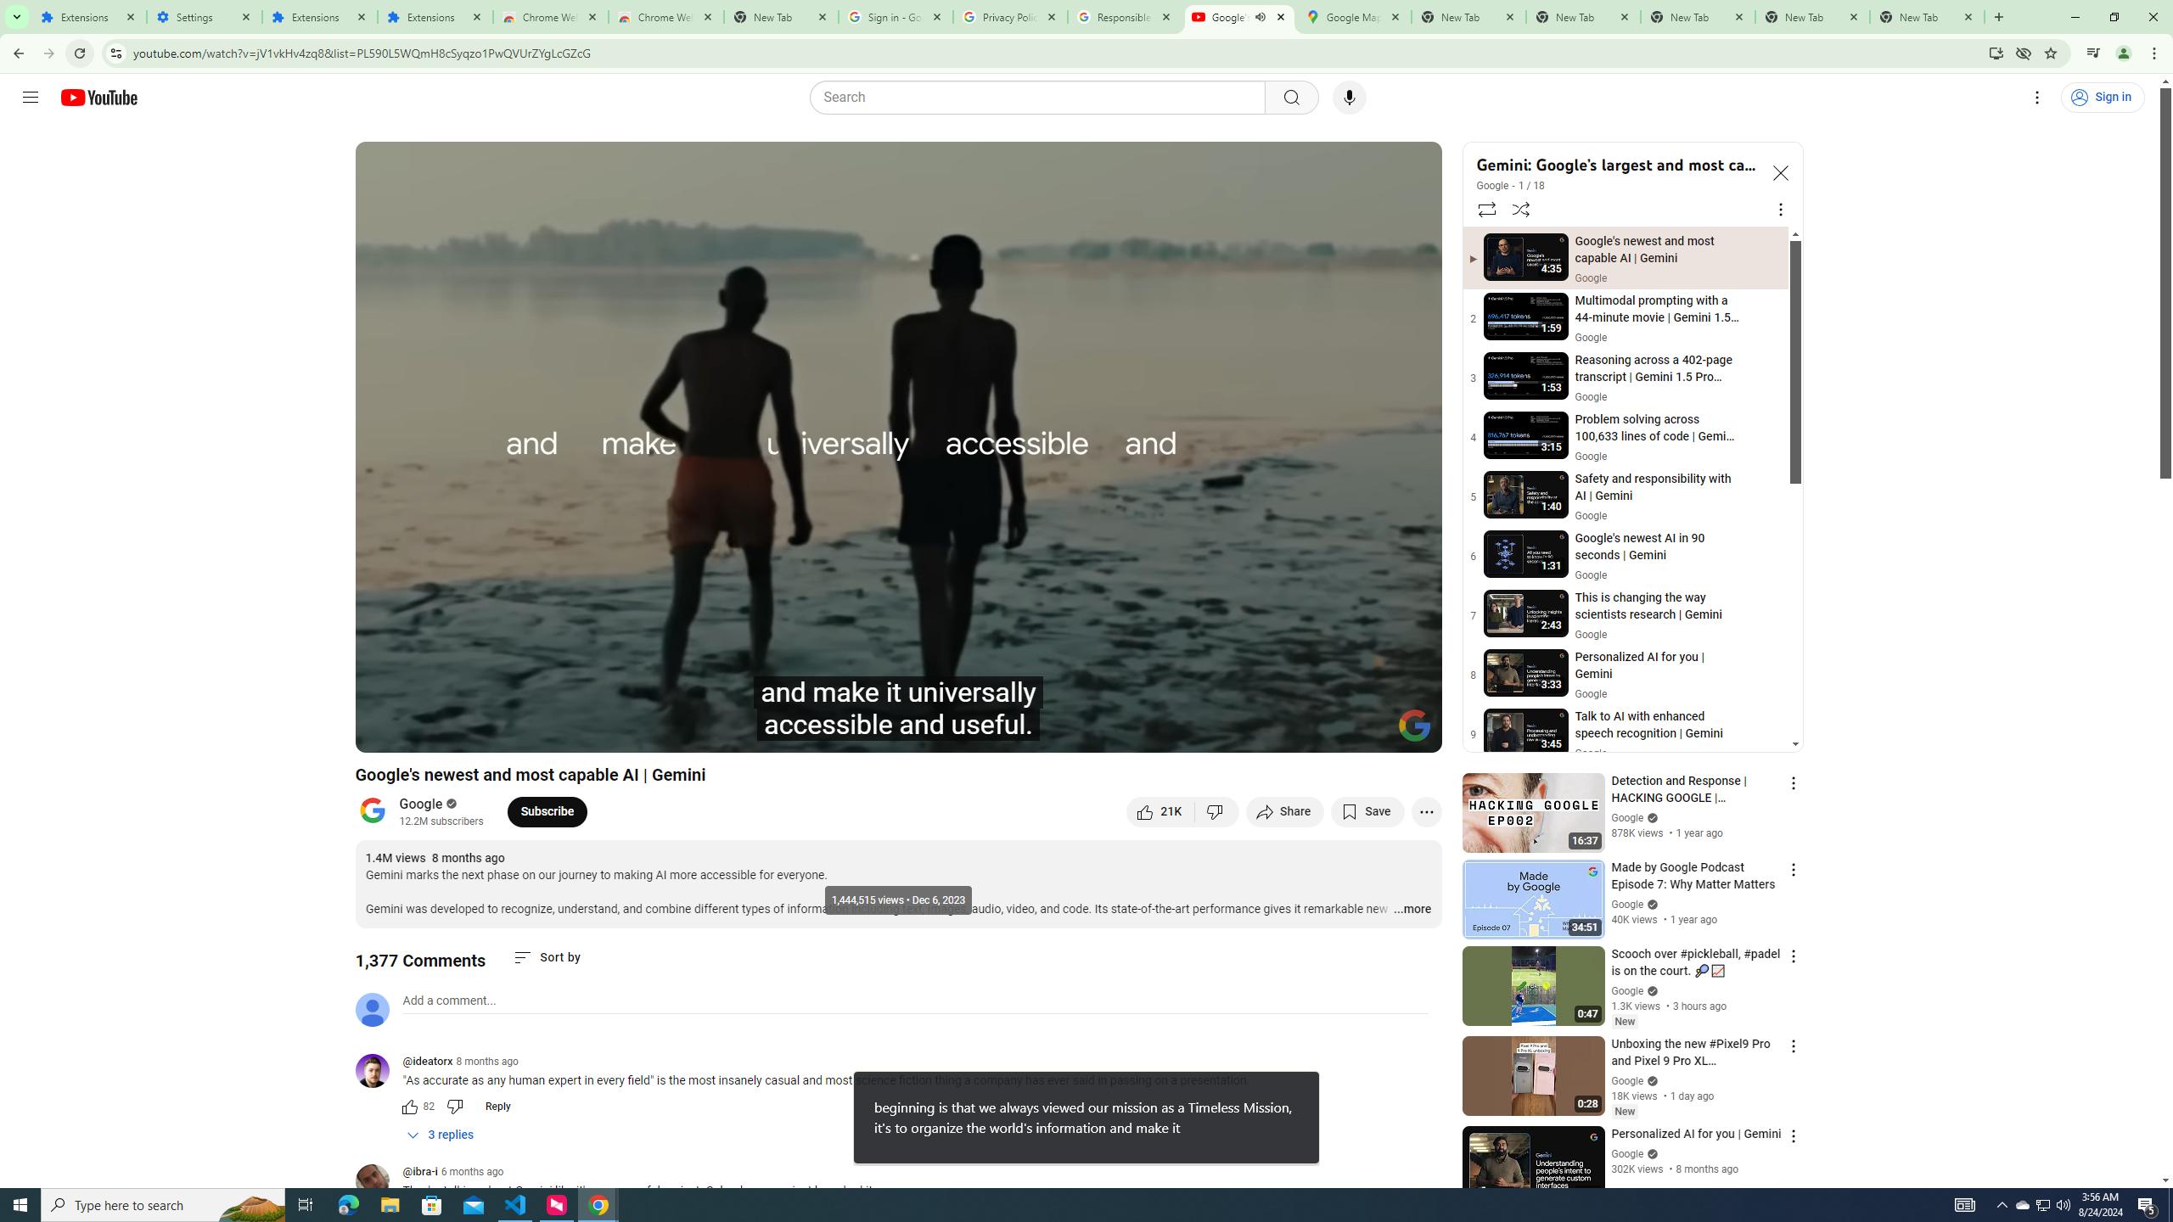 The height and width of the screenshot is (1222, 2173). Describe the element at coordinates (472, 1171) in the screenshot. I see `6 months ago` at that location.